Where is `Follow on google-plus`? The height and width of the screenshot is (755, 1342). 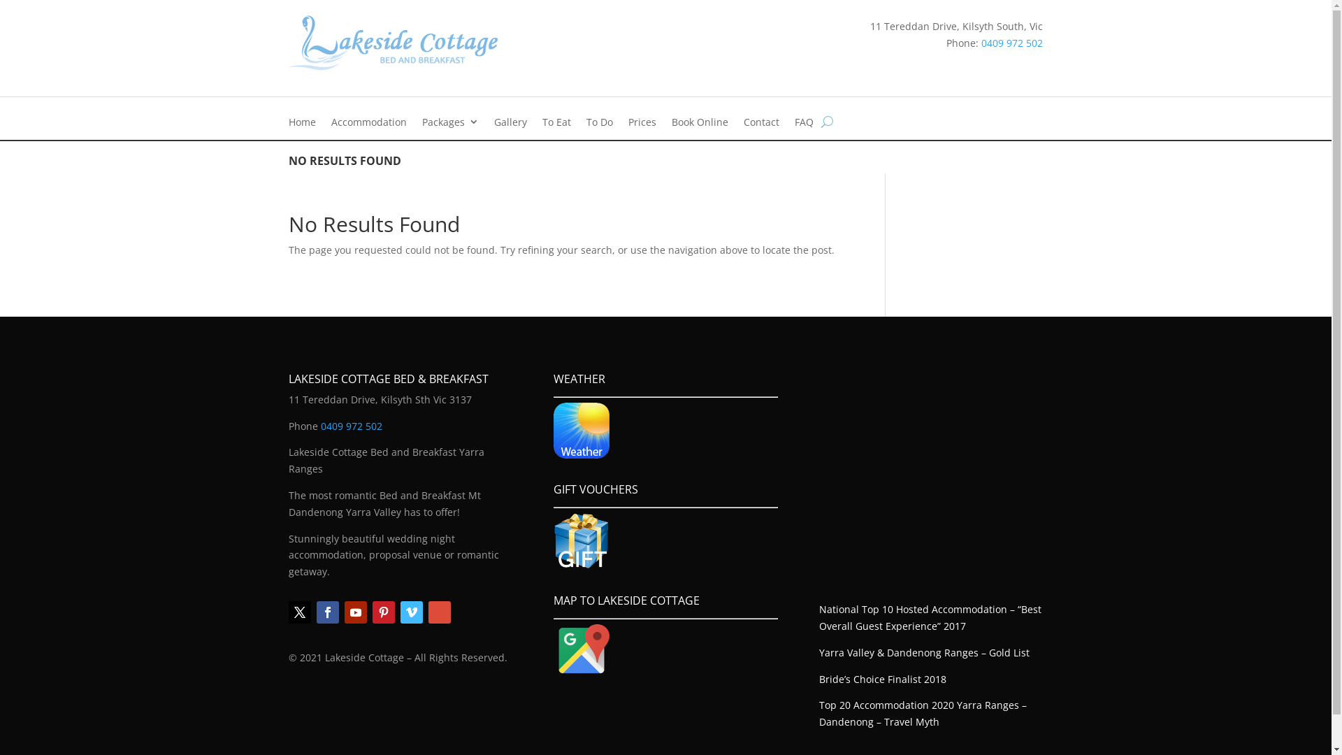
Follow on google-plus is located at coordinates (439, 612).